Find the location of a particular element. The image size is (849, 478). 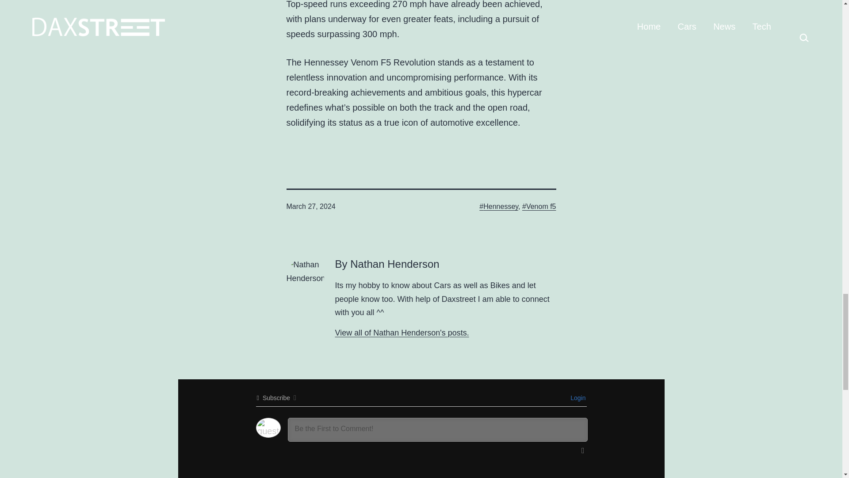

Login is located at coordinates (577, 398).